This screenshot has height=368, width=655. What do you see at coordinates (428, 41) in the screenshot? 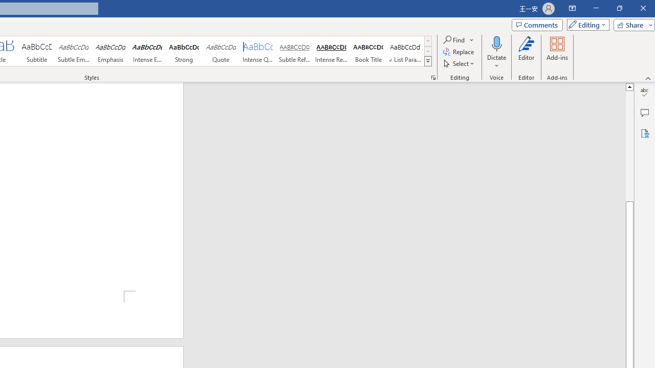
I see `Row up` at bounding box center [428, 41].